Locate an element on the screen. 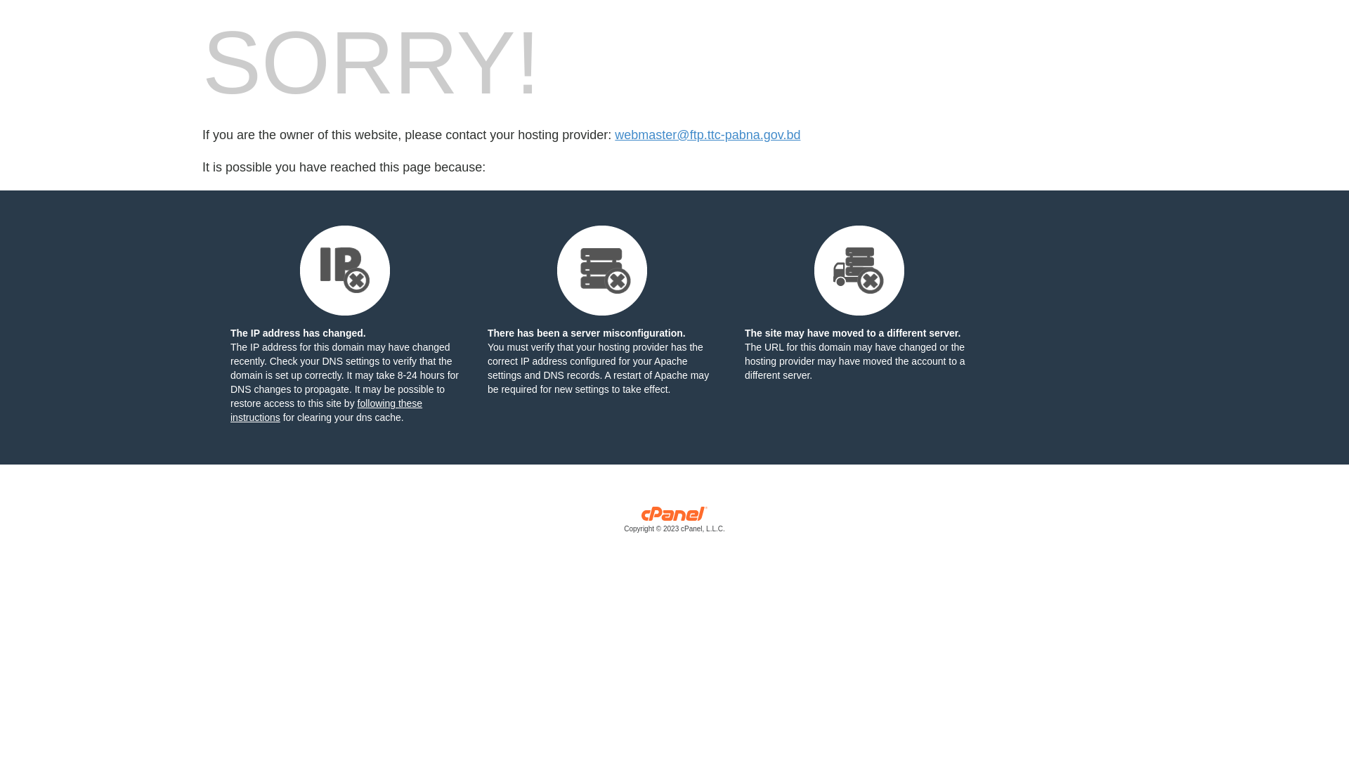 The image size is (1349, 759). following these instructions is located at coordinates (326, 410).